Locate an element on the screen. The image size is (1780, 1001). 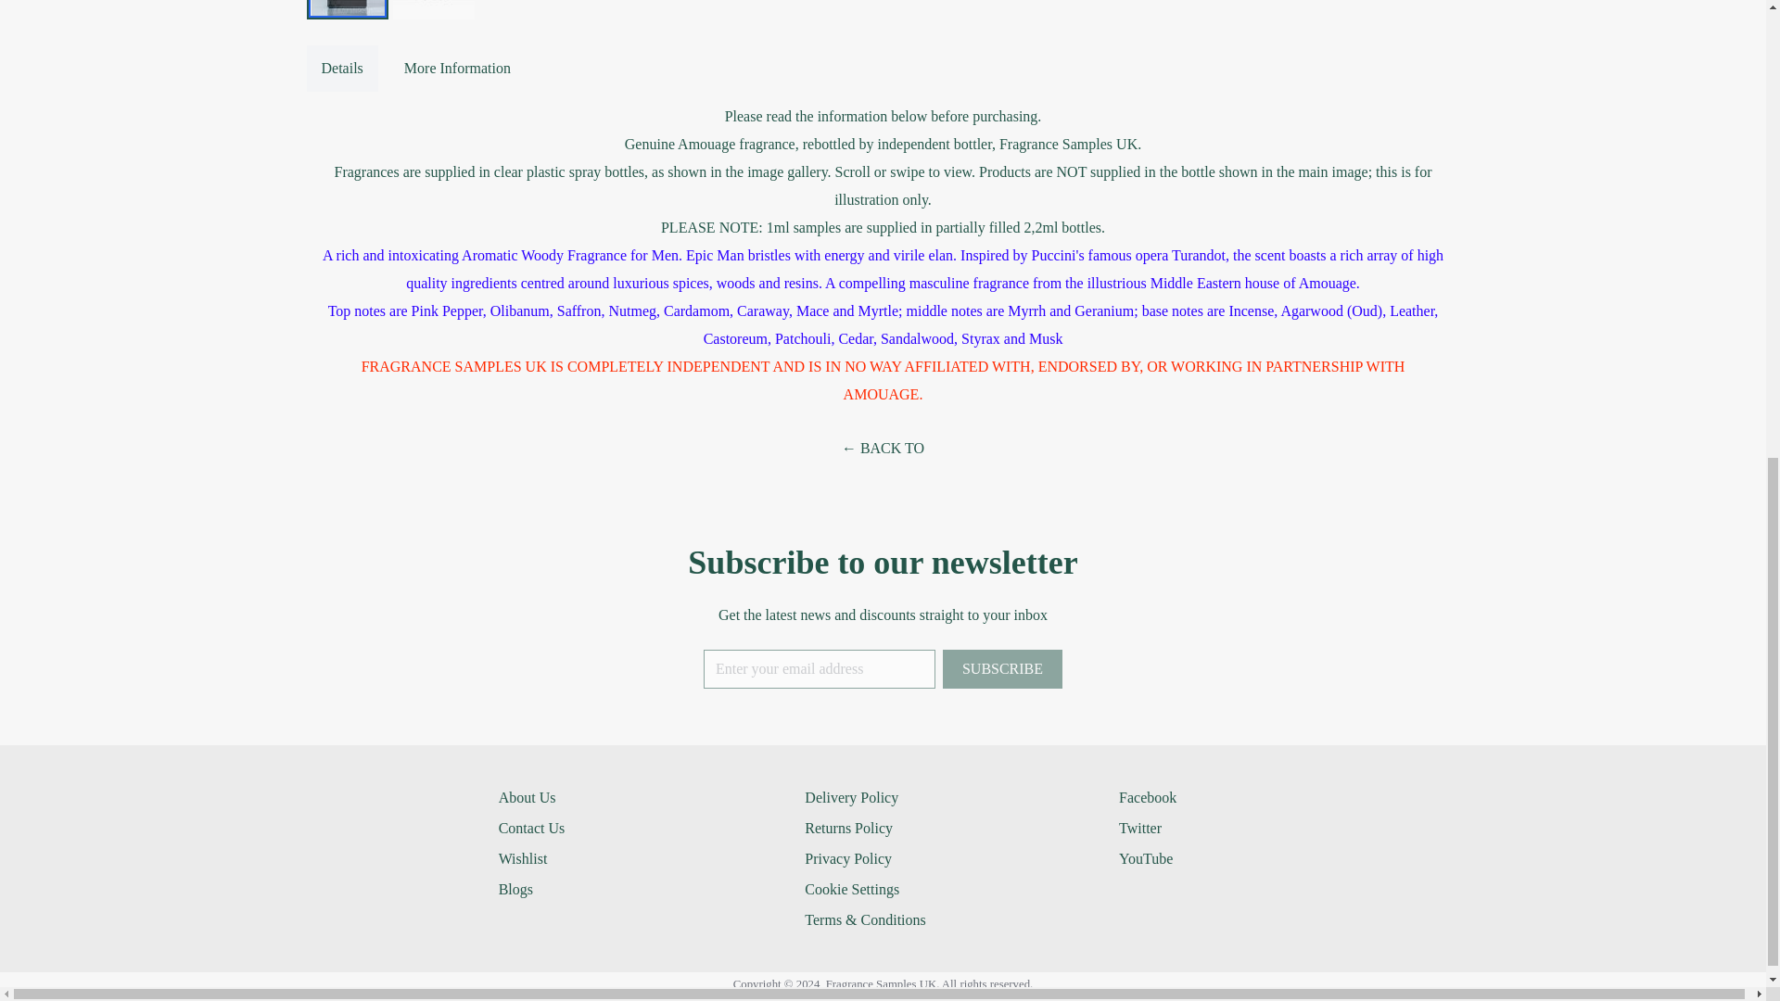
Contact Us is located at coordinates (532, 827).